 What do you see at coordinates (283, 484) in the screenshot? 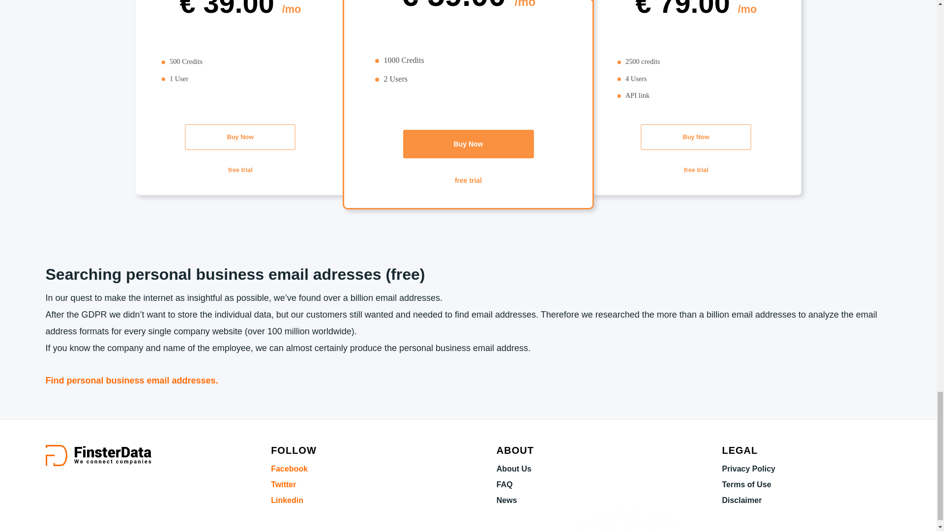
I see `Twitter` at bounding box center [283, 484].